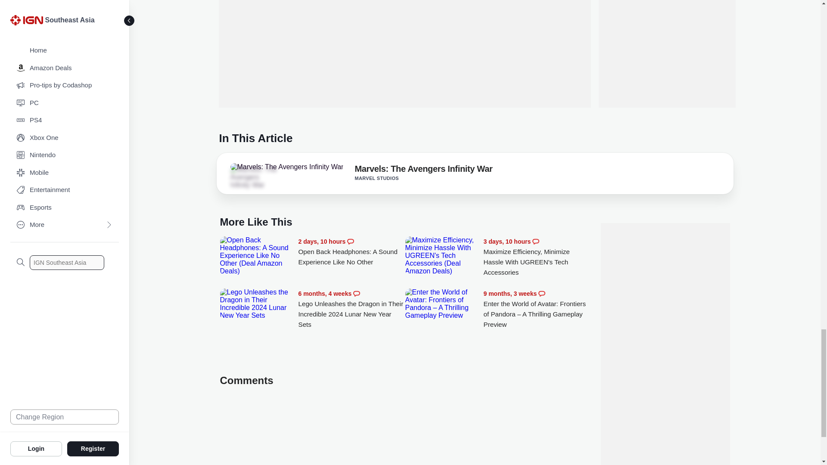 This screenshot has height=465, width=827. What do you see at coordinates (536, 241) in the screenshot?
I see `Comments` at bounding box center [536, 241].